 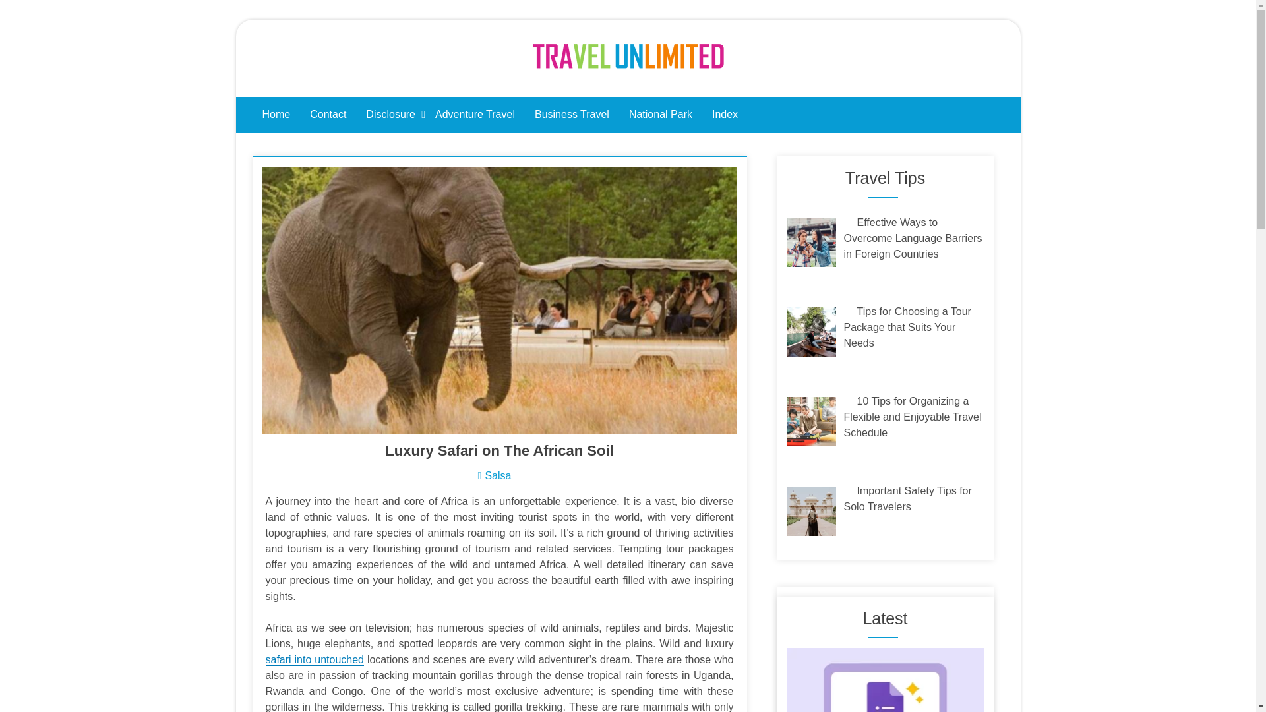 What do you see at coordinates (725, 114) in the screenshot?
I see `Index` at bounding box center [725, 114].